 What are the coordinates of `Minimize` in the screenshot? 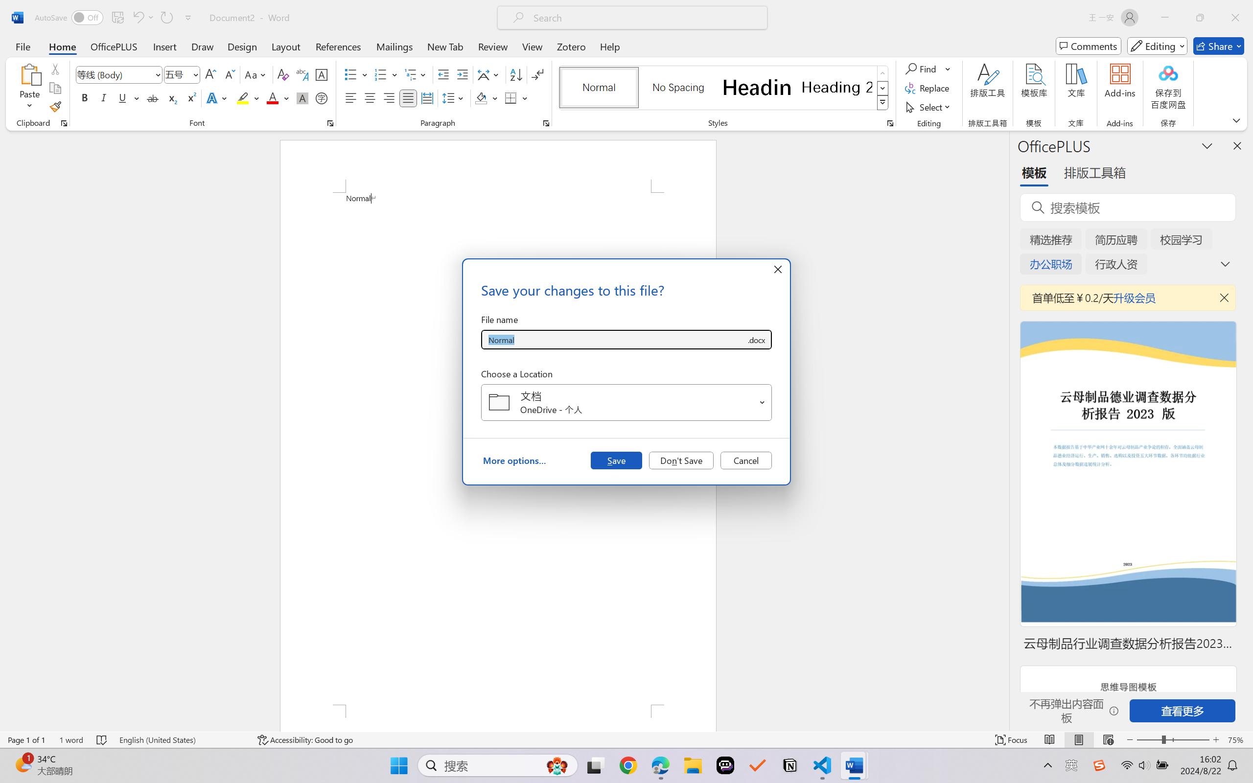 It's located at (1165, 18).